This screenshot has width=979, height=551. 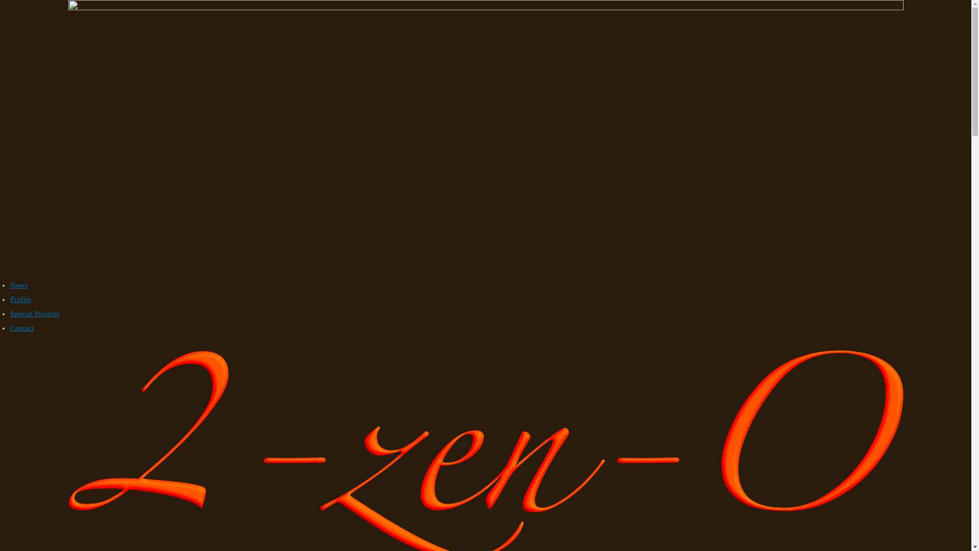 What do you see at coordinates (35, 314) in the screenshot?
I see `Special Projects` at bounding box center [35, 314].